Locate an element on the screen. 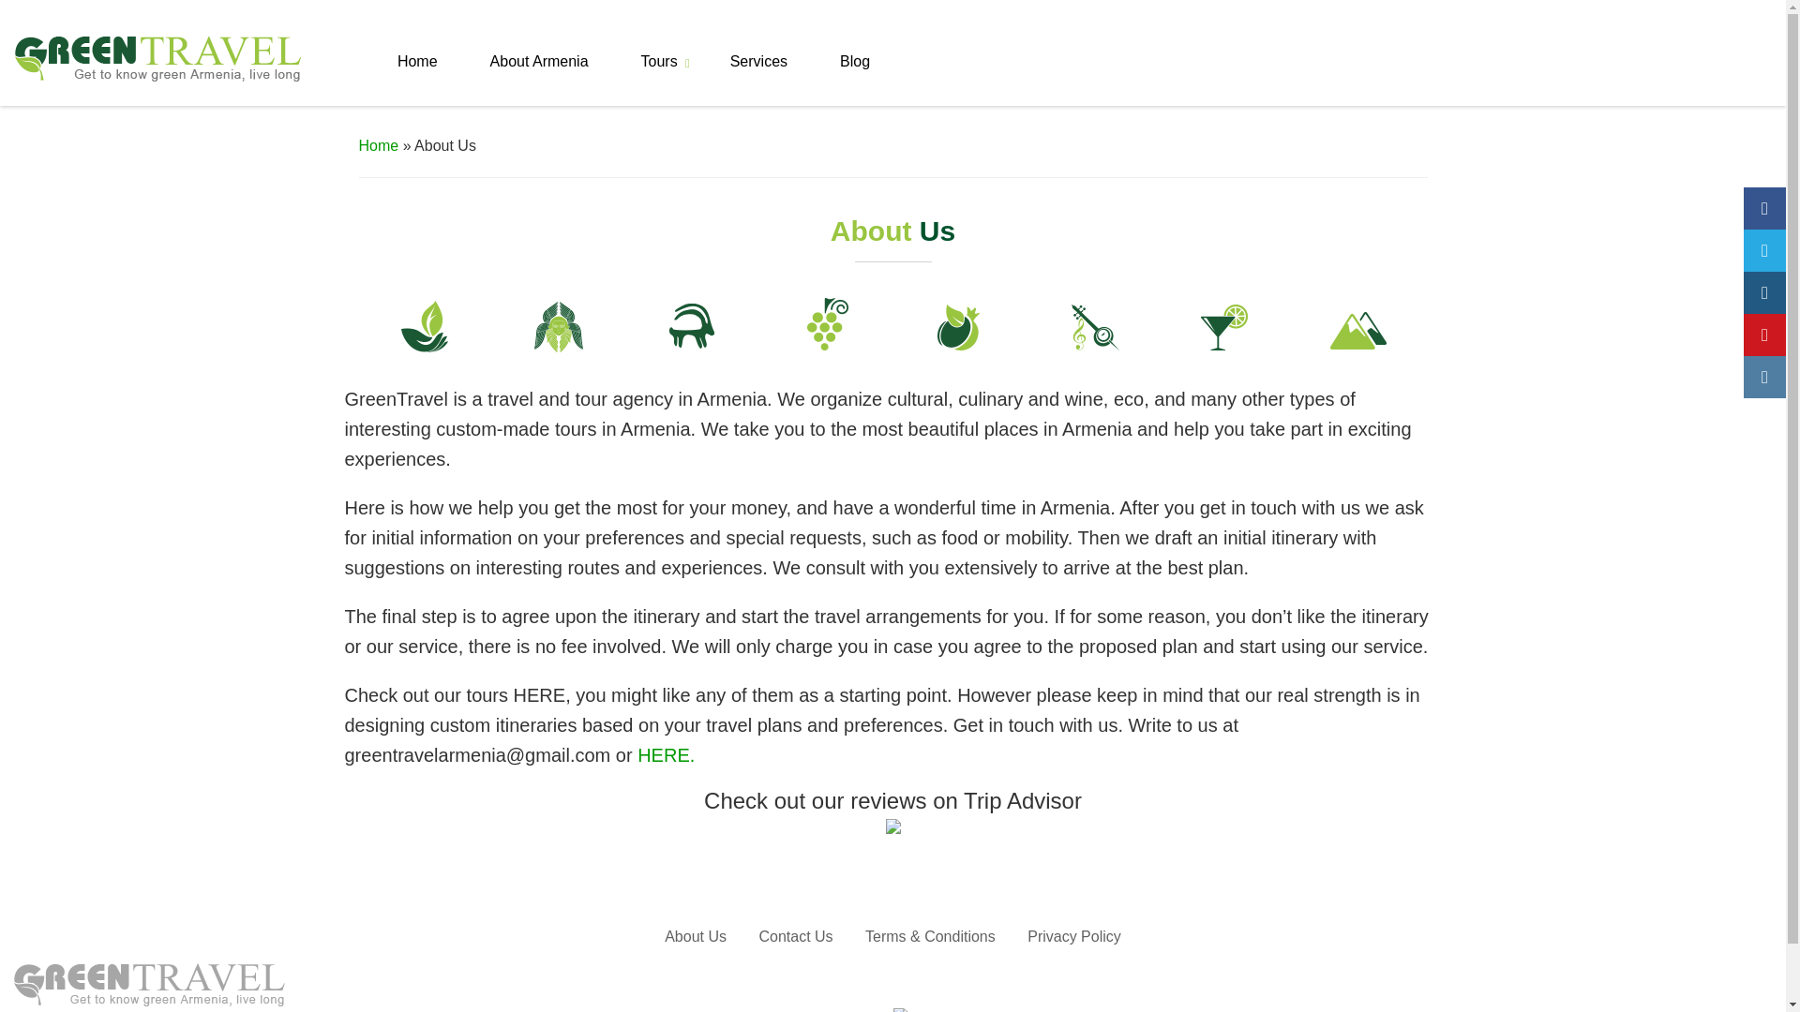 This screenshot has width=1800, height=1012. Home is located at coordinates (378, 145).